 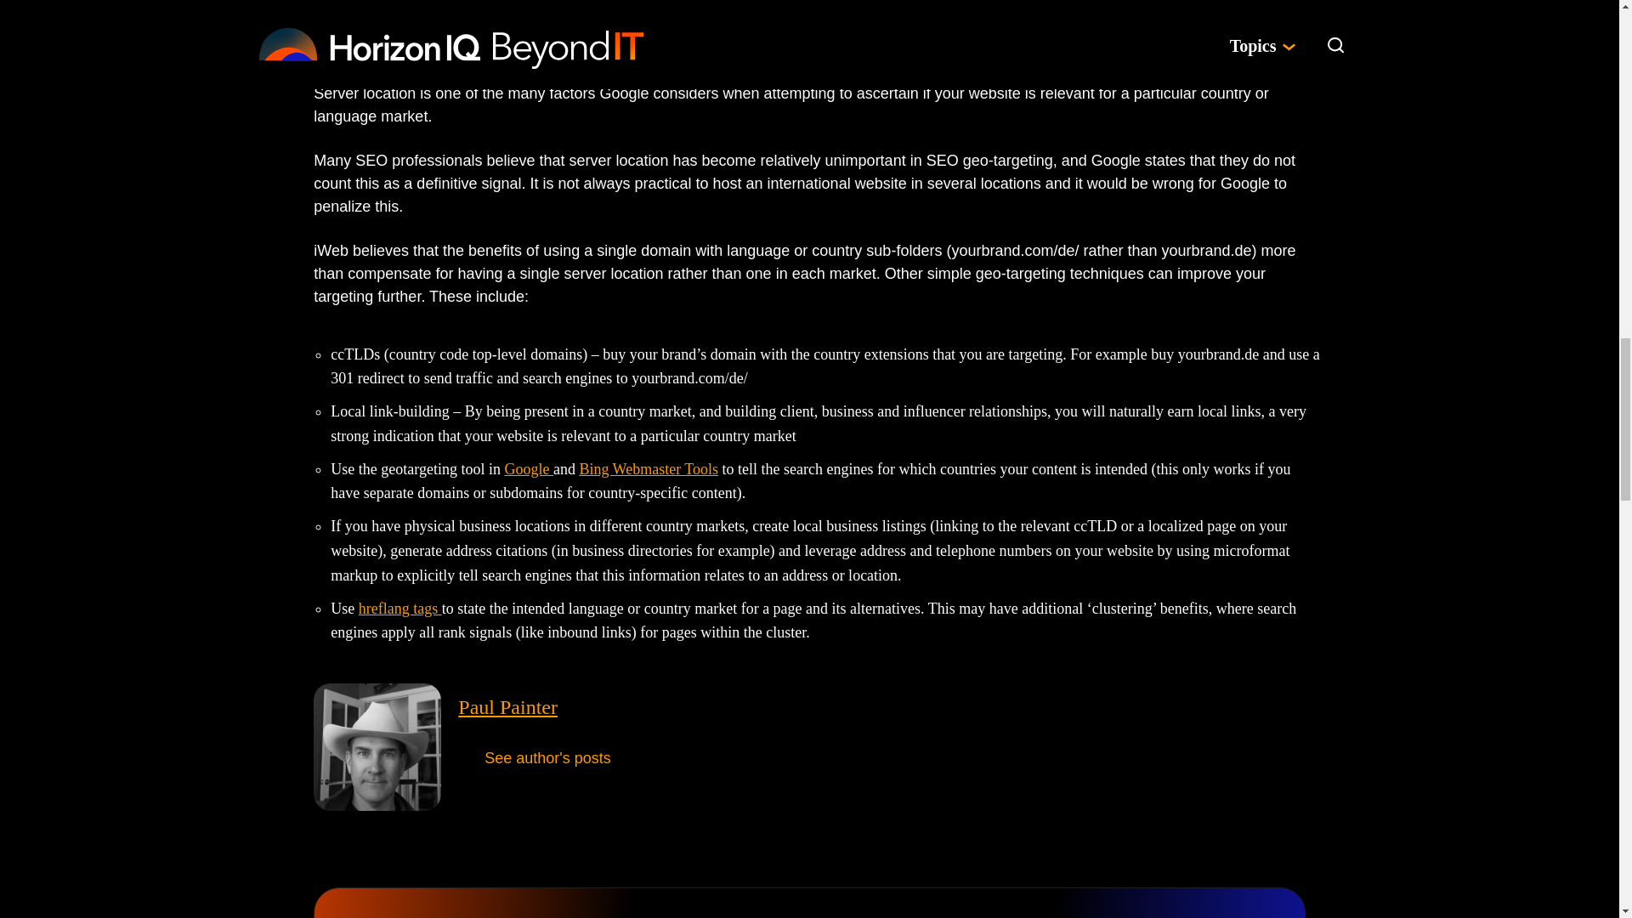 I want to click on Bing Webmaster Tools, so click(x=648, y=469).